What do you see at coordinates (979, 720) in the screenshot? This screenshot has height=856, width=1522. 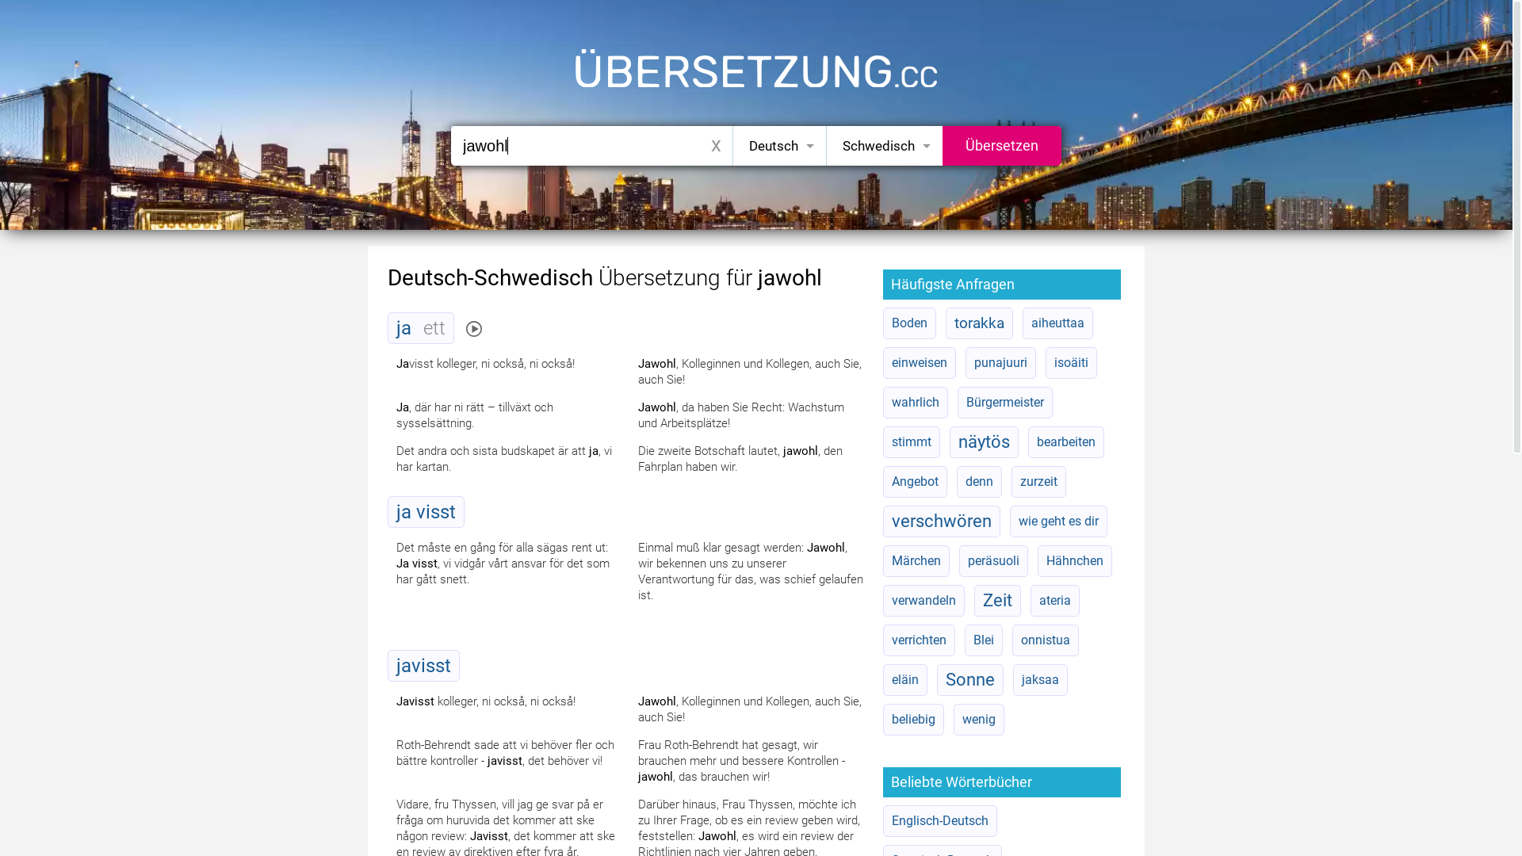 I see `wenig` at bounding box center [979, 720].